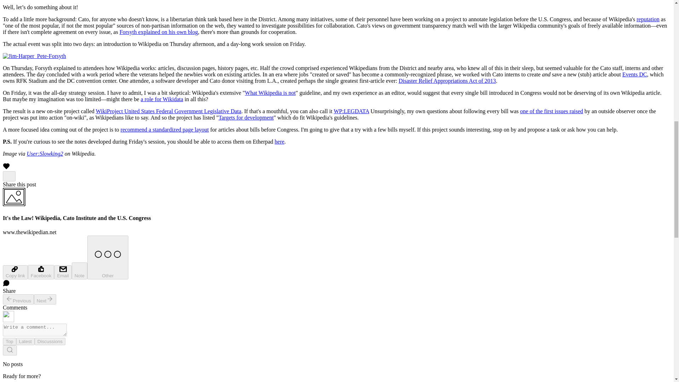 The width and height of the screenshot is (679, 382). Describe the element at coordinates (648, 19) in the screenshot. I see `reputation` at that location.